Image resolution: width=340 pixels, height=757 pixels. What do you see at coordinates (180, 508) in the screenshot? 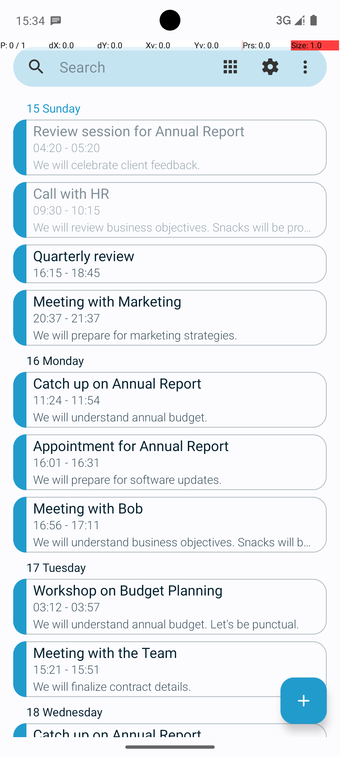
I see `Meeting with Bob` at bounding box center [180, 508].